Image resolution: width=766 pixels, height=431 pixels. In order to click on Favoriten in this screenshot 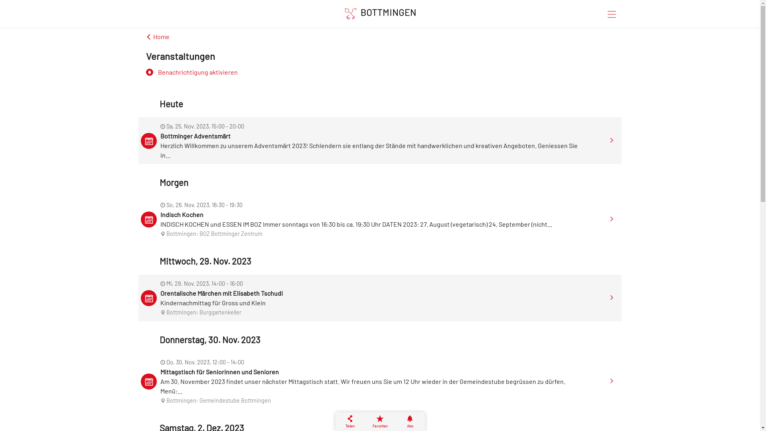, I will do `click(380, 421)`.